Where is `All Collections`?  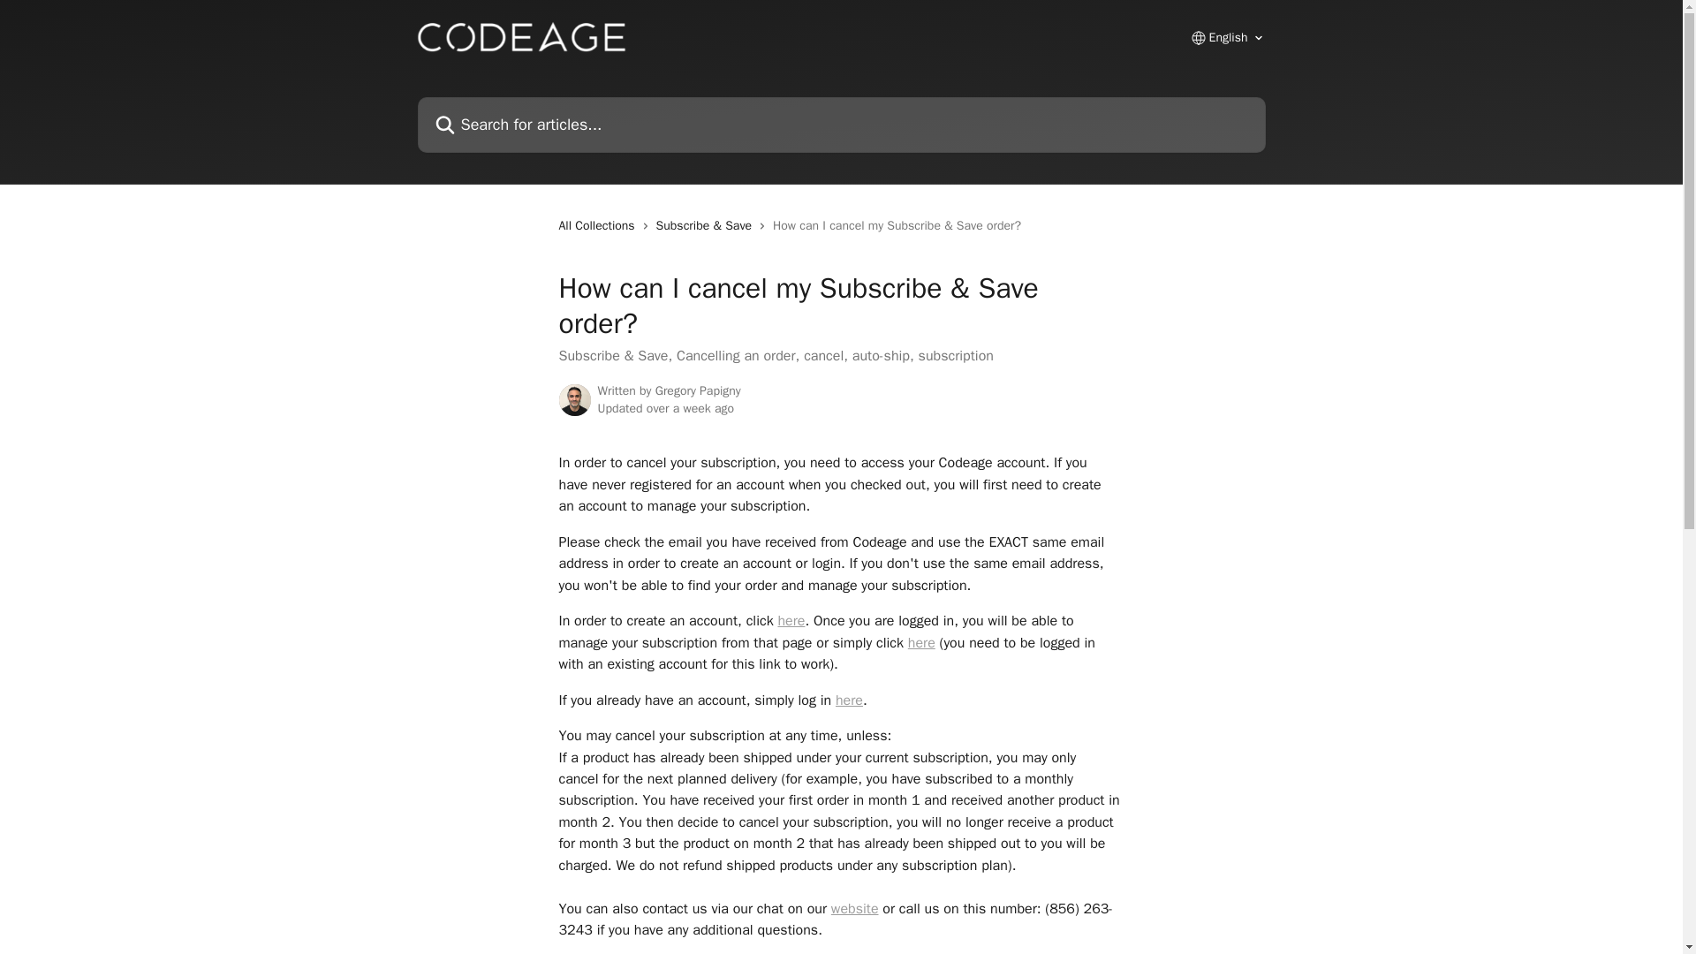
All Collections is located at coordinates (599, 226).